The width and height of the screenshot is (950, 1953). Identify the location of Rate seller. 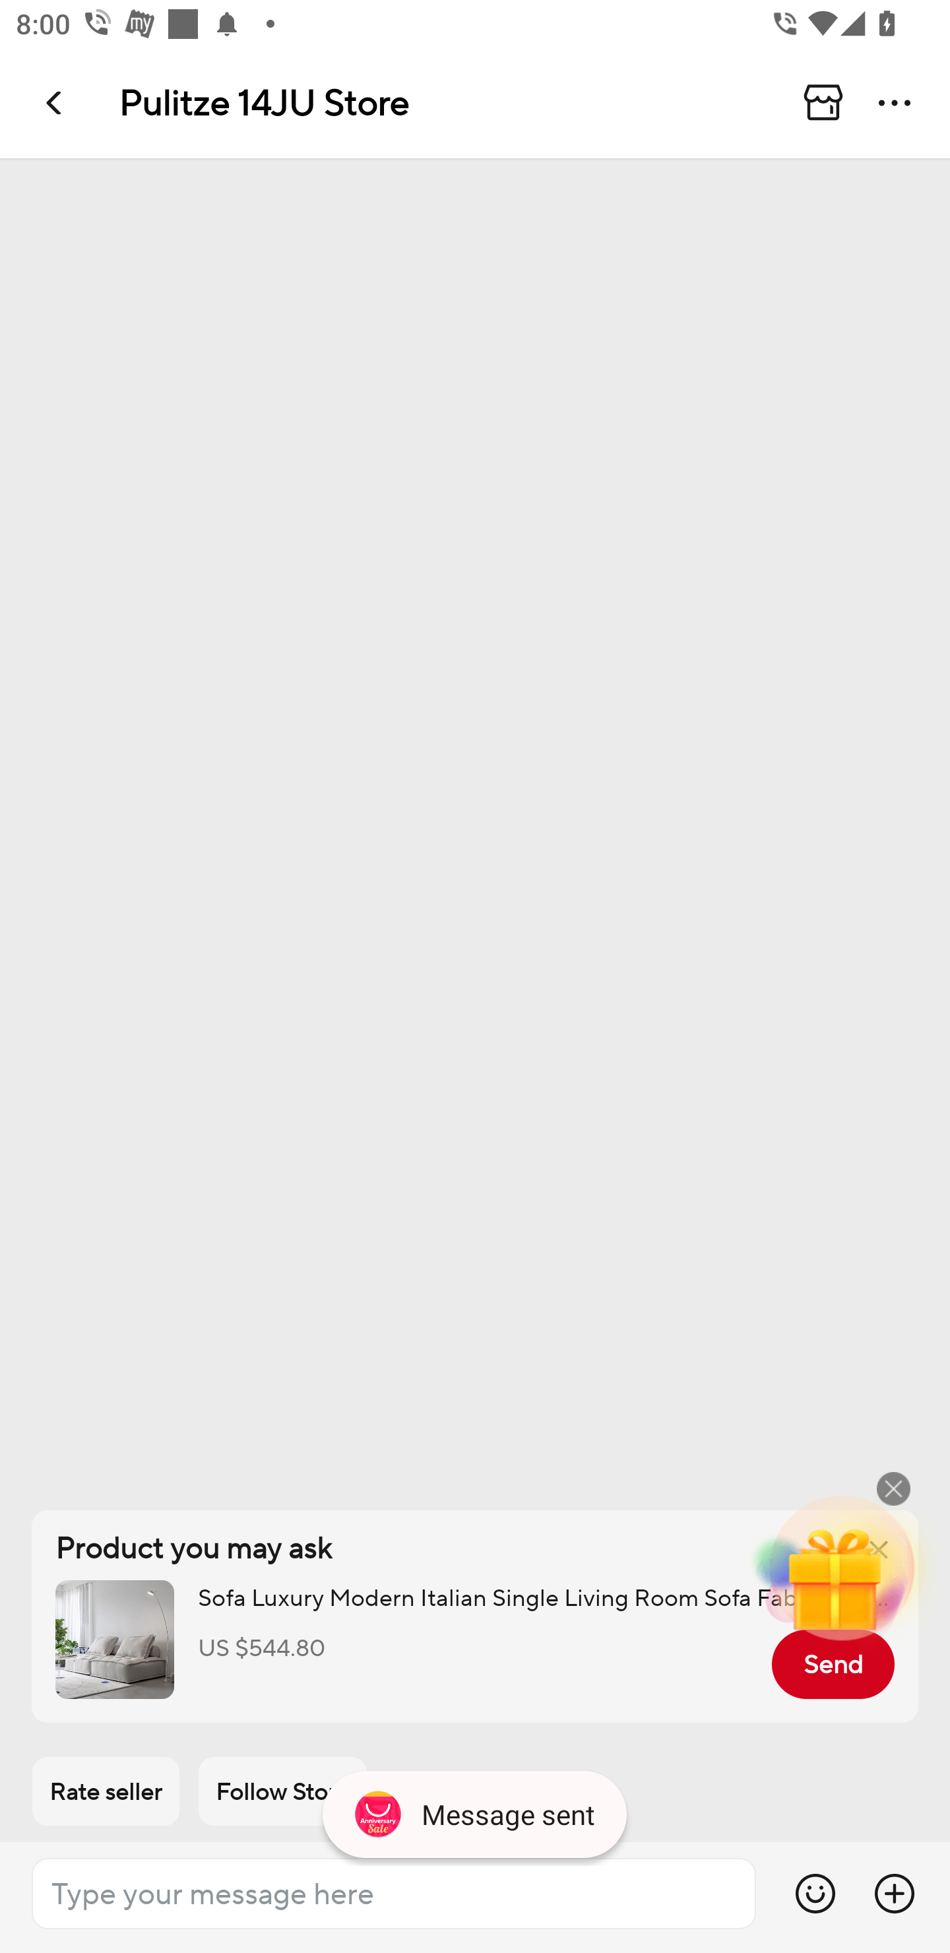
(106, 1791).